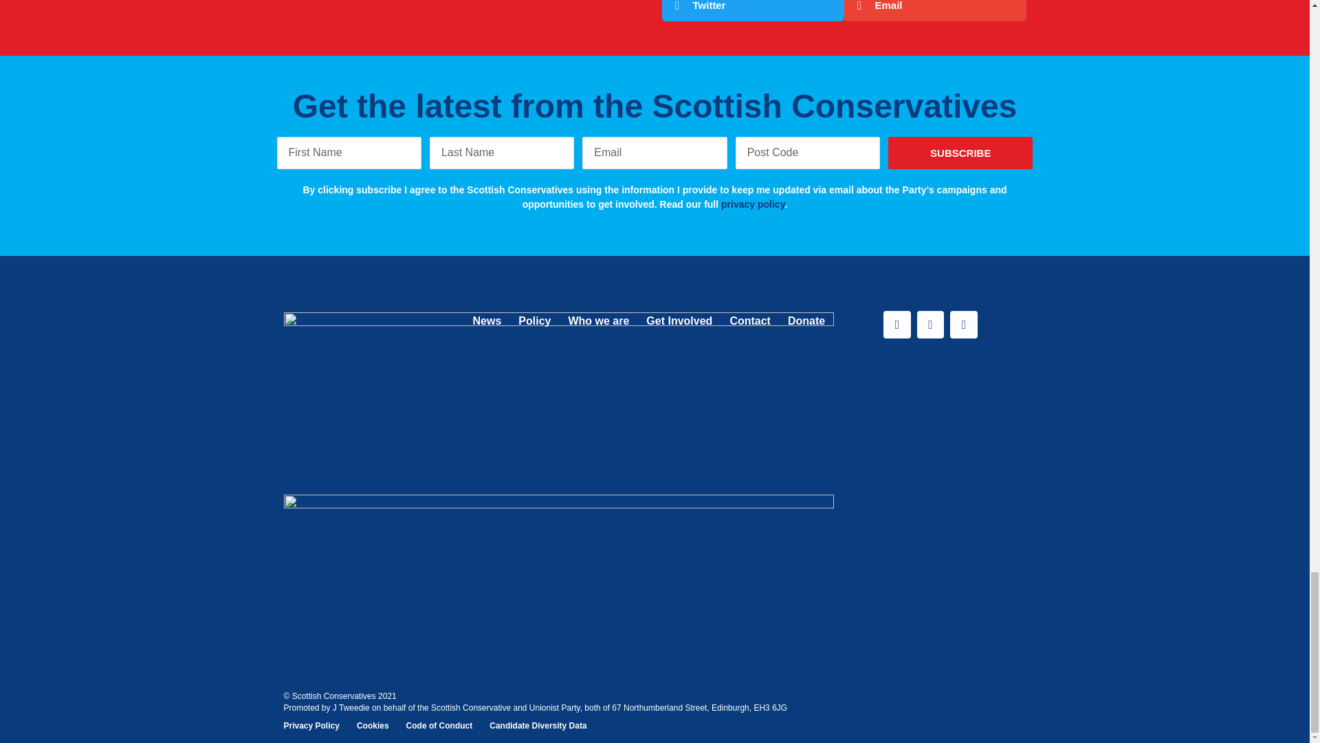 The image size is (1320, 743). What do you see at coordinates (311, 726) in the screenshot?
I see `Privacy Policy` at bounding box center [311, 726].